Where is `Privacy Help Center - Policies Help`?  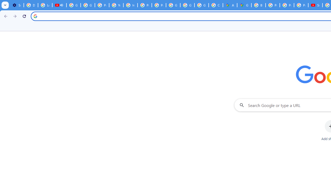
Privacy Help Center - Policies Help is located at coordinates (102, 5).